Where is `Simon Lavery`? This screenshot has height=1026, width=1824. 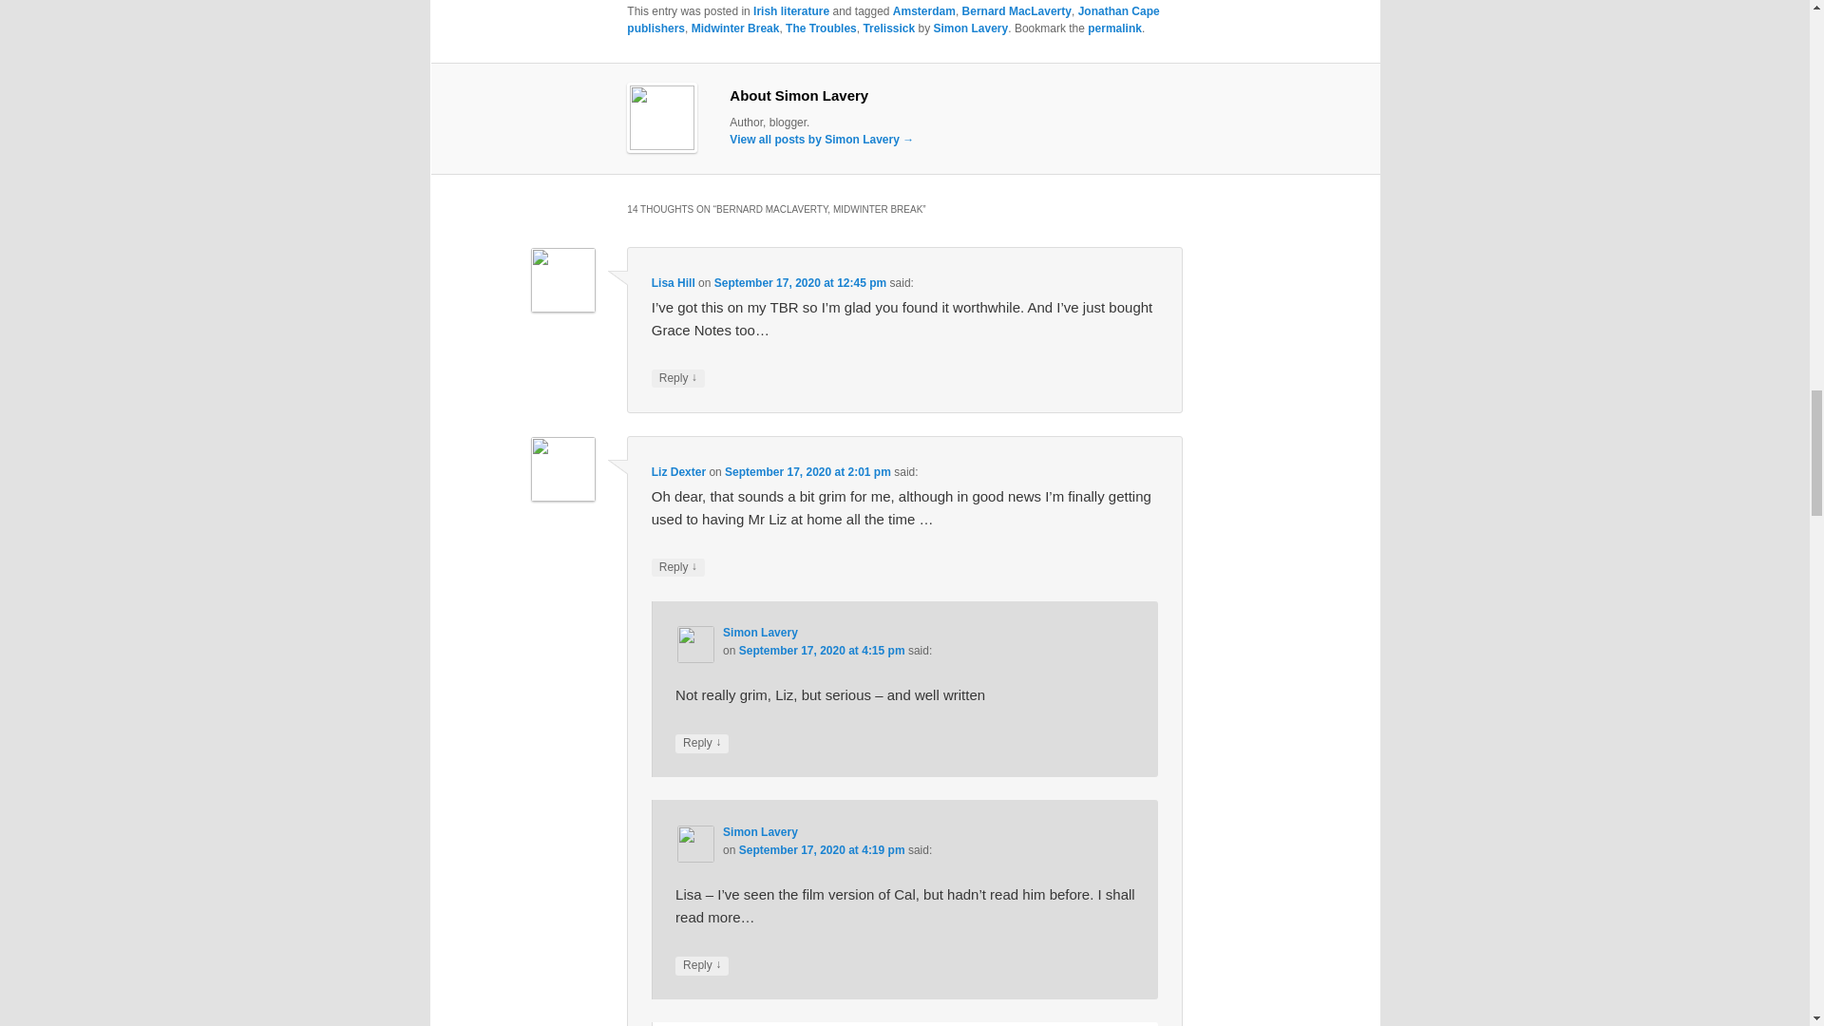
Simon Lavery is located at coordinates (760, 832).